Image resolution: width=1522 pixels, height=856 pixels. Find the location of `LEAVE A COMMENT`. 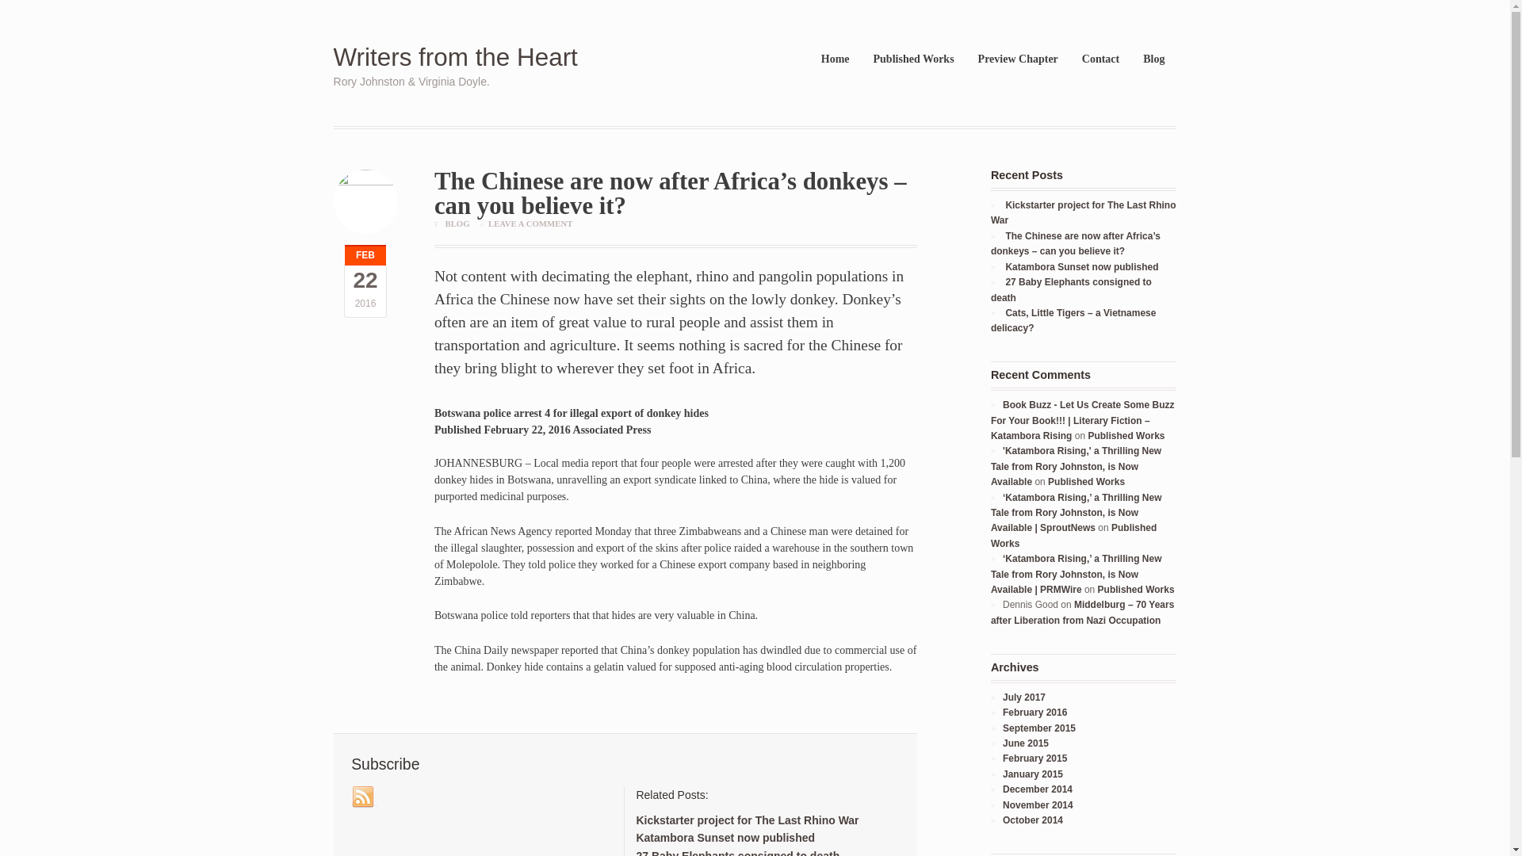

LEAVE A COMMENT is located at coordinates (530, 224).